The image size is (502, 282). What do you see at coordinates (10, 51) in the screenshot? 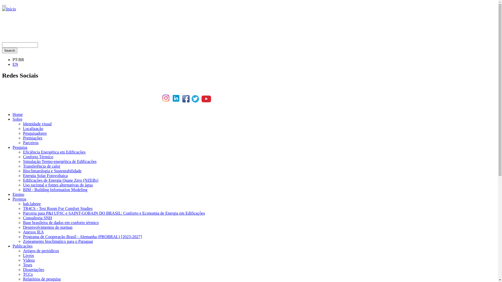
I see `Search` at bounding box center [10, 51].